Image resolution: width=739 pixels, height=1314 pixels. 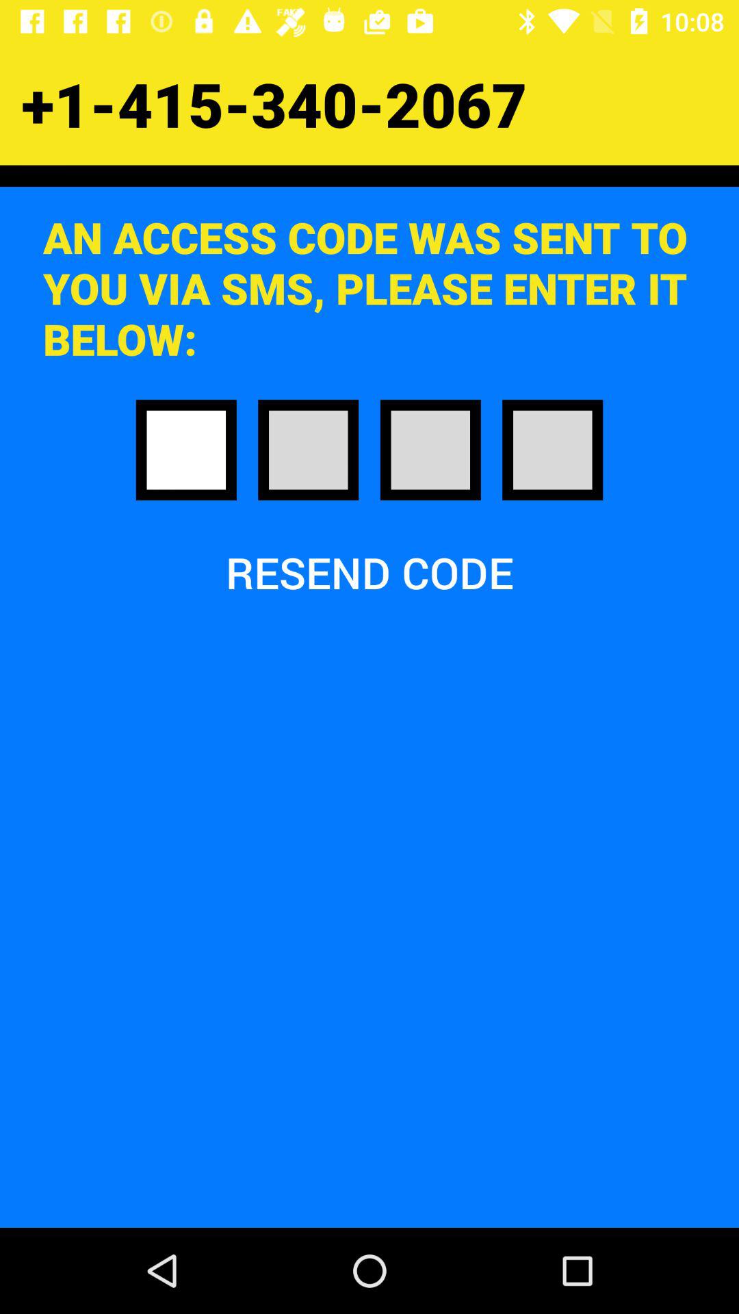 I want to click on turn off the resend code icon, so click(x=369, y=572).